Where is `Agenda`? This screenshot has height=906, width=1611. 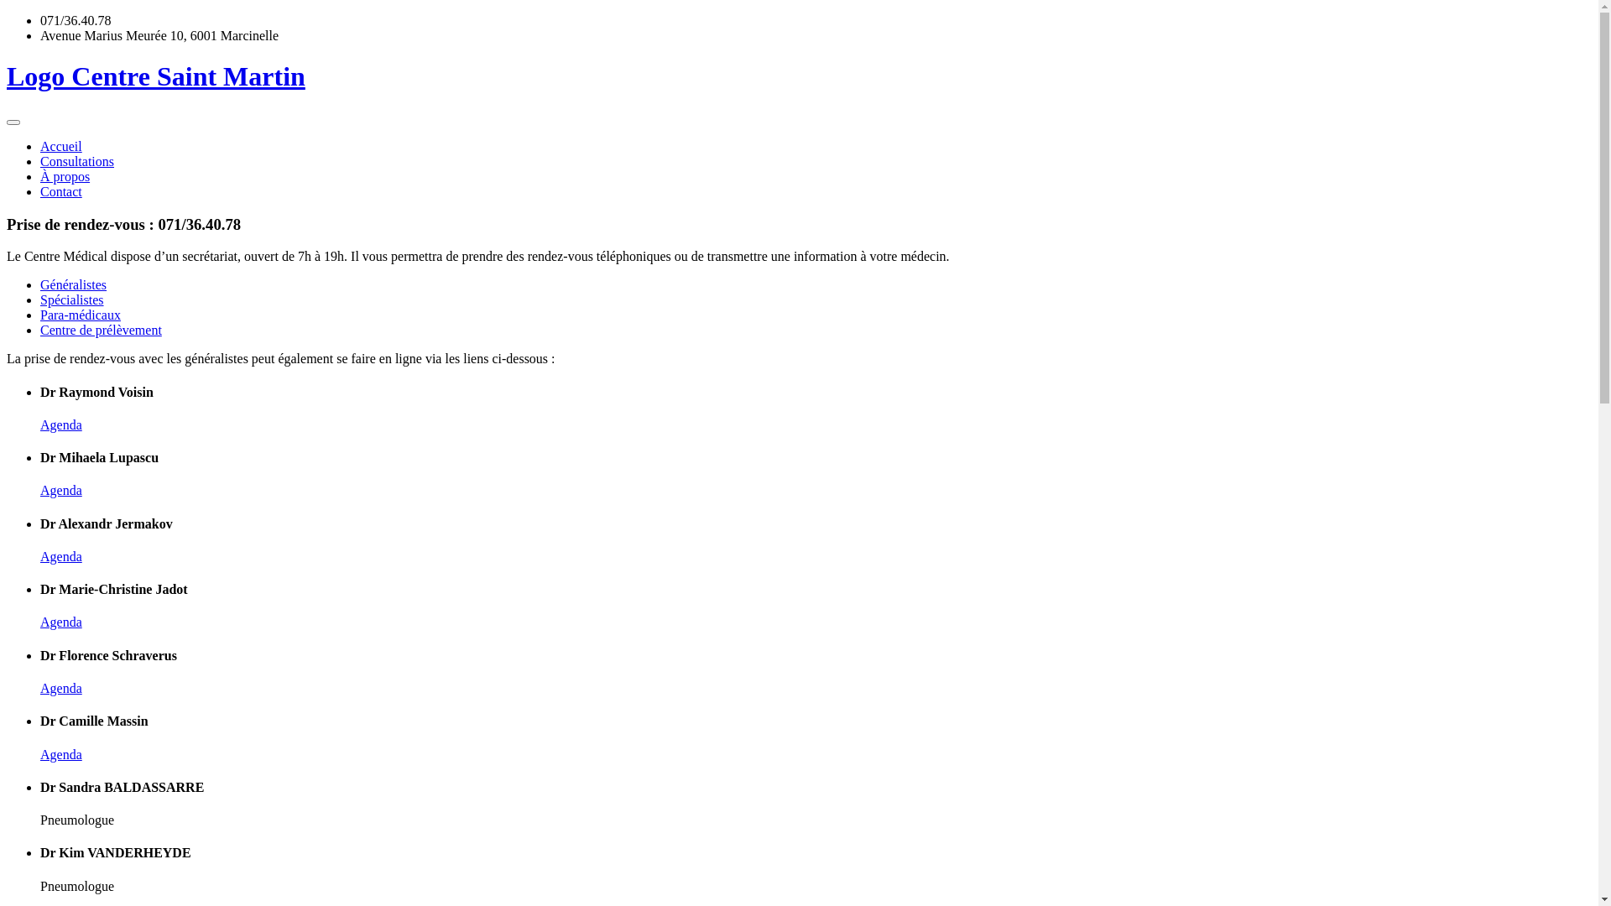 Agenda is located at coordinates (61, 753).